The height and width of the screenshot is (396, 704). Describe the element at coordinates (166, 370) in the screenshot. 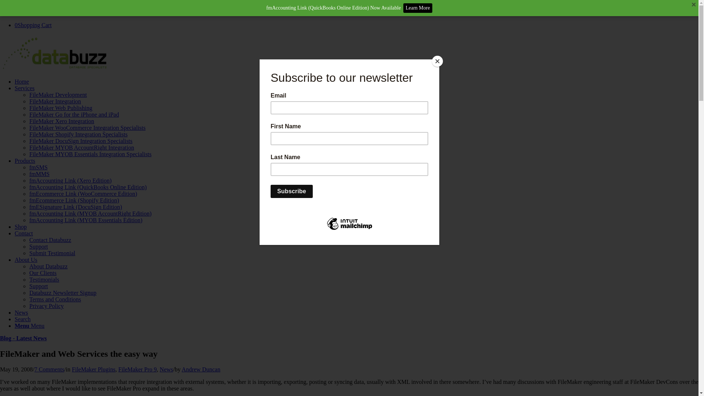

I see `News` at that location.